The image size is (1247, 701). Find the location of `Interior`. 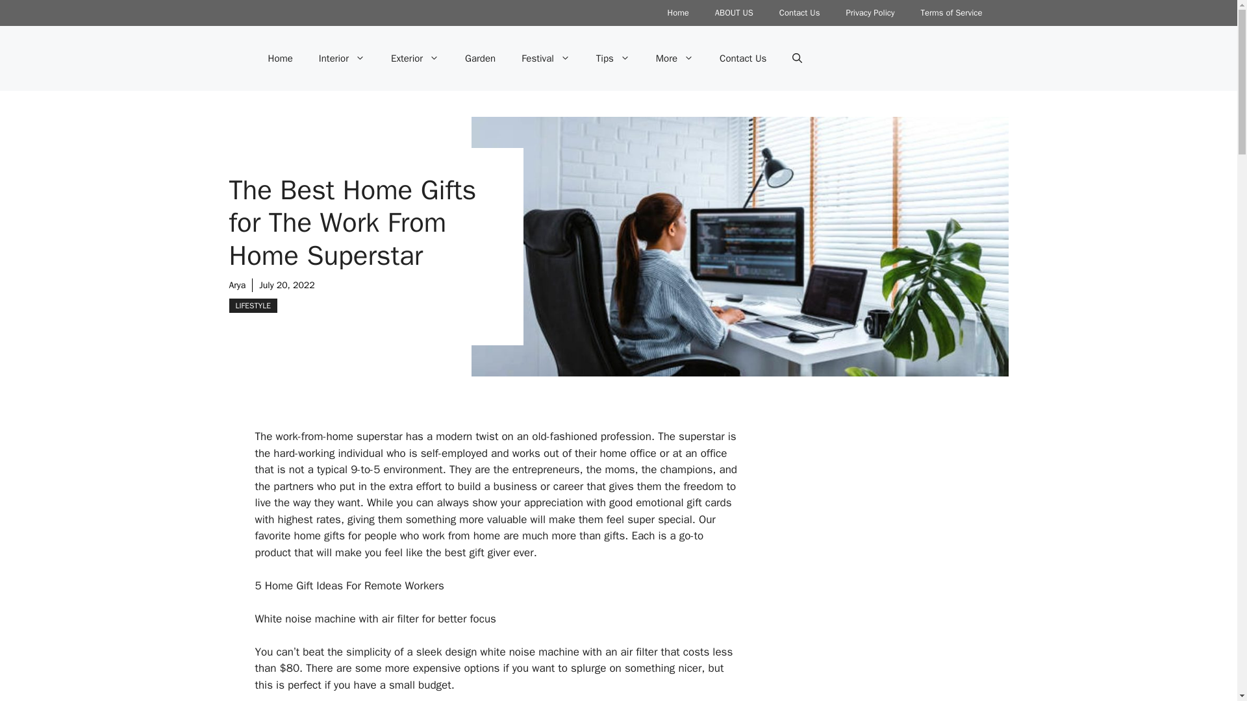

Interior is located at coordinates (342, 58).